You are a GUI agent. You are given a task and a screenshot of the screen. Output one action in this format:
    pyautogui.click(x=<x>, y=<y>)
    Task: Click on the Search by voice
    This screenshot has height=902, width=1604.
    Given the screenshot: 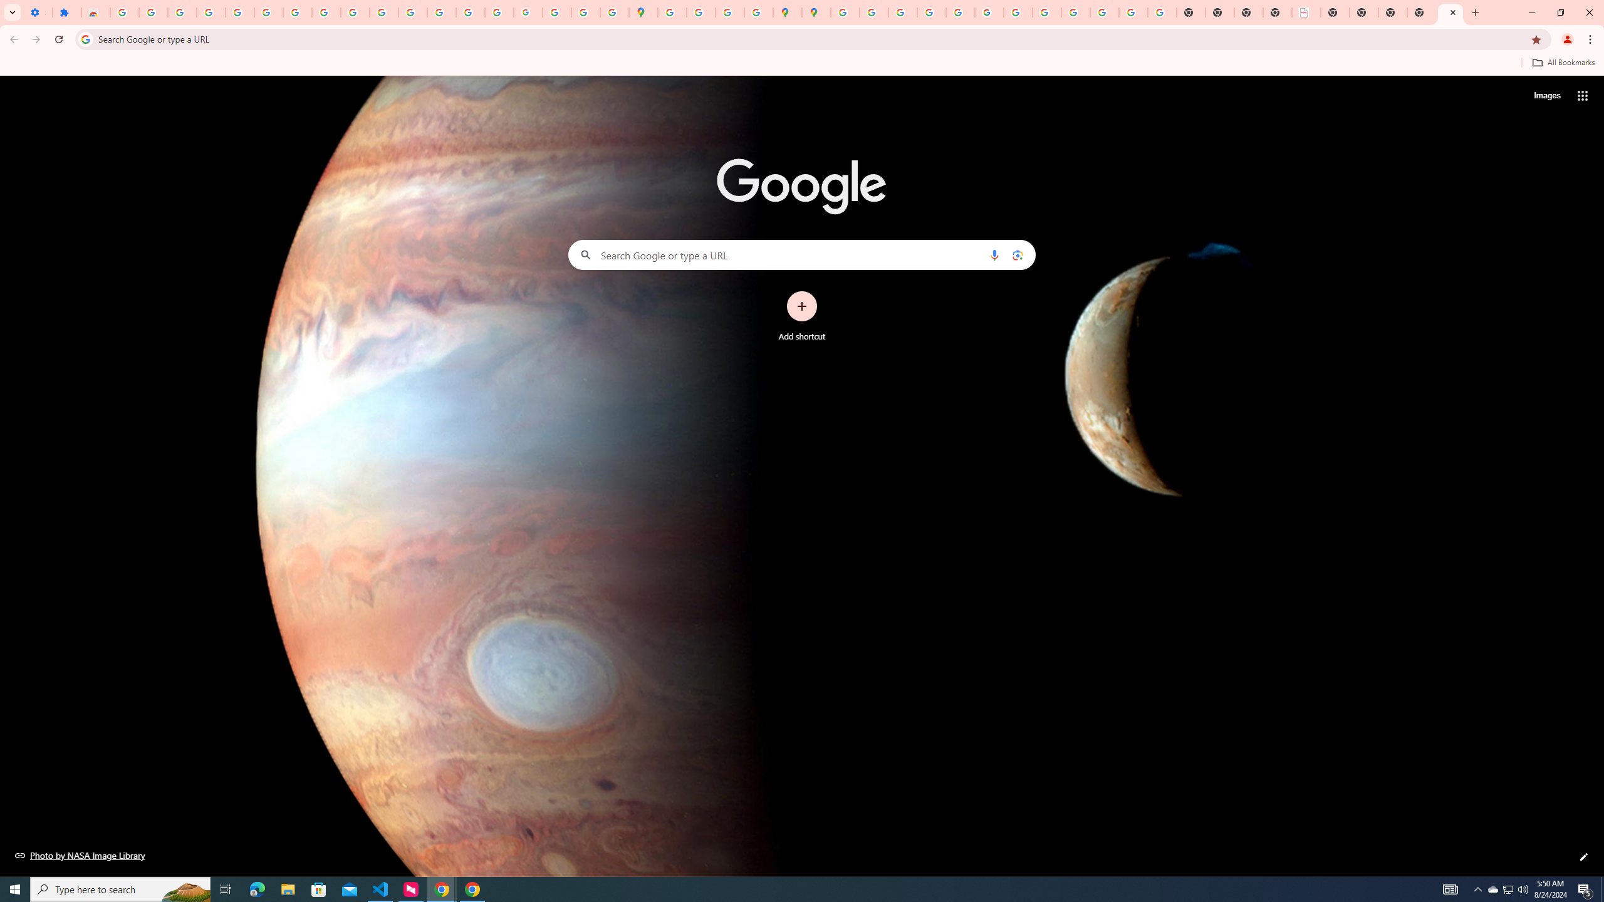 What is the action you would take?
    pyautogui.click(x=994, y=254)
    